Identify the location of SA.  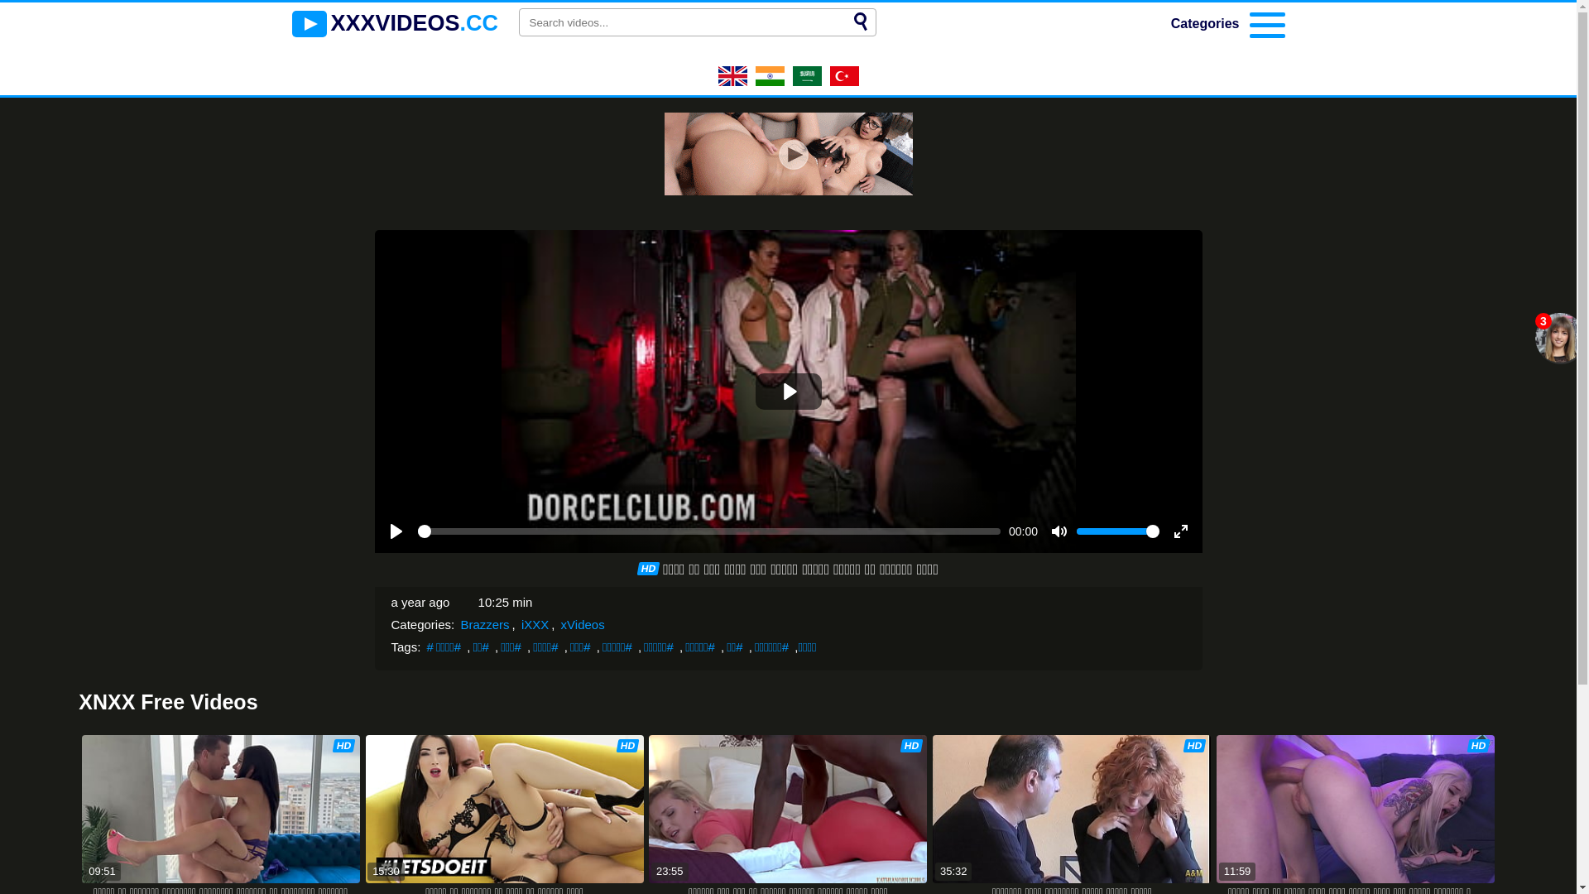
(808, 81).